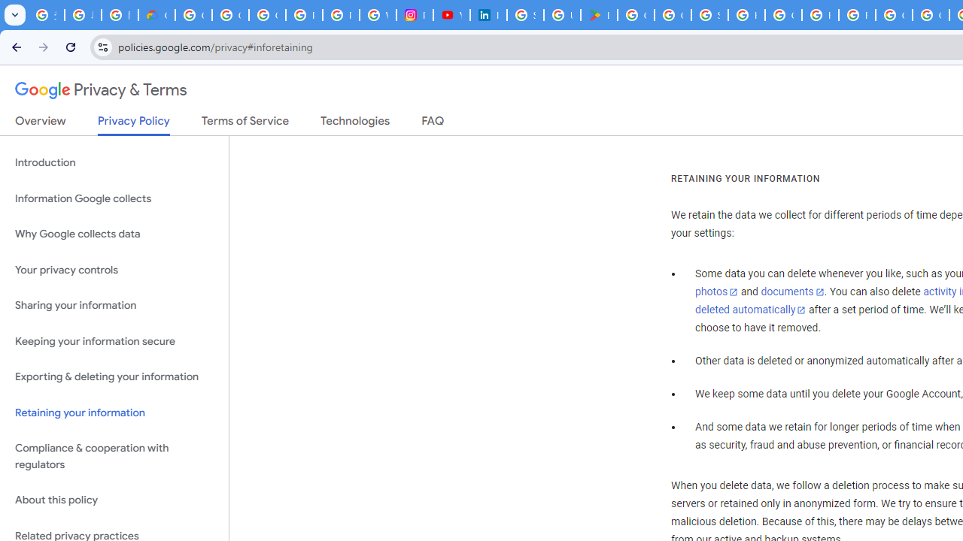 This screenshot has width=963, height=541. Describe the element at coordinates (488, 15) in the screenshot. I see `Identity verification via Persona | LinkedIn Help` at that location.